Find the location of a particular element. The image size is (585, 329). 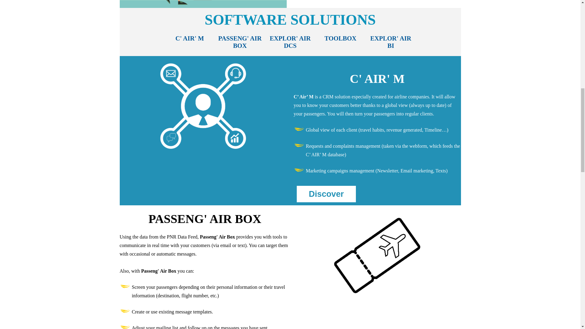

C' AIR' M is located at coordinates (190, 44).